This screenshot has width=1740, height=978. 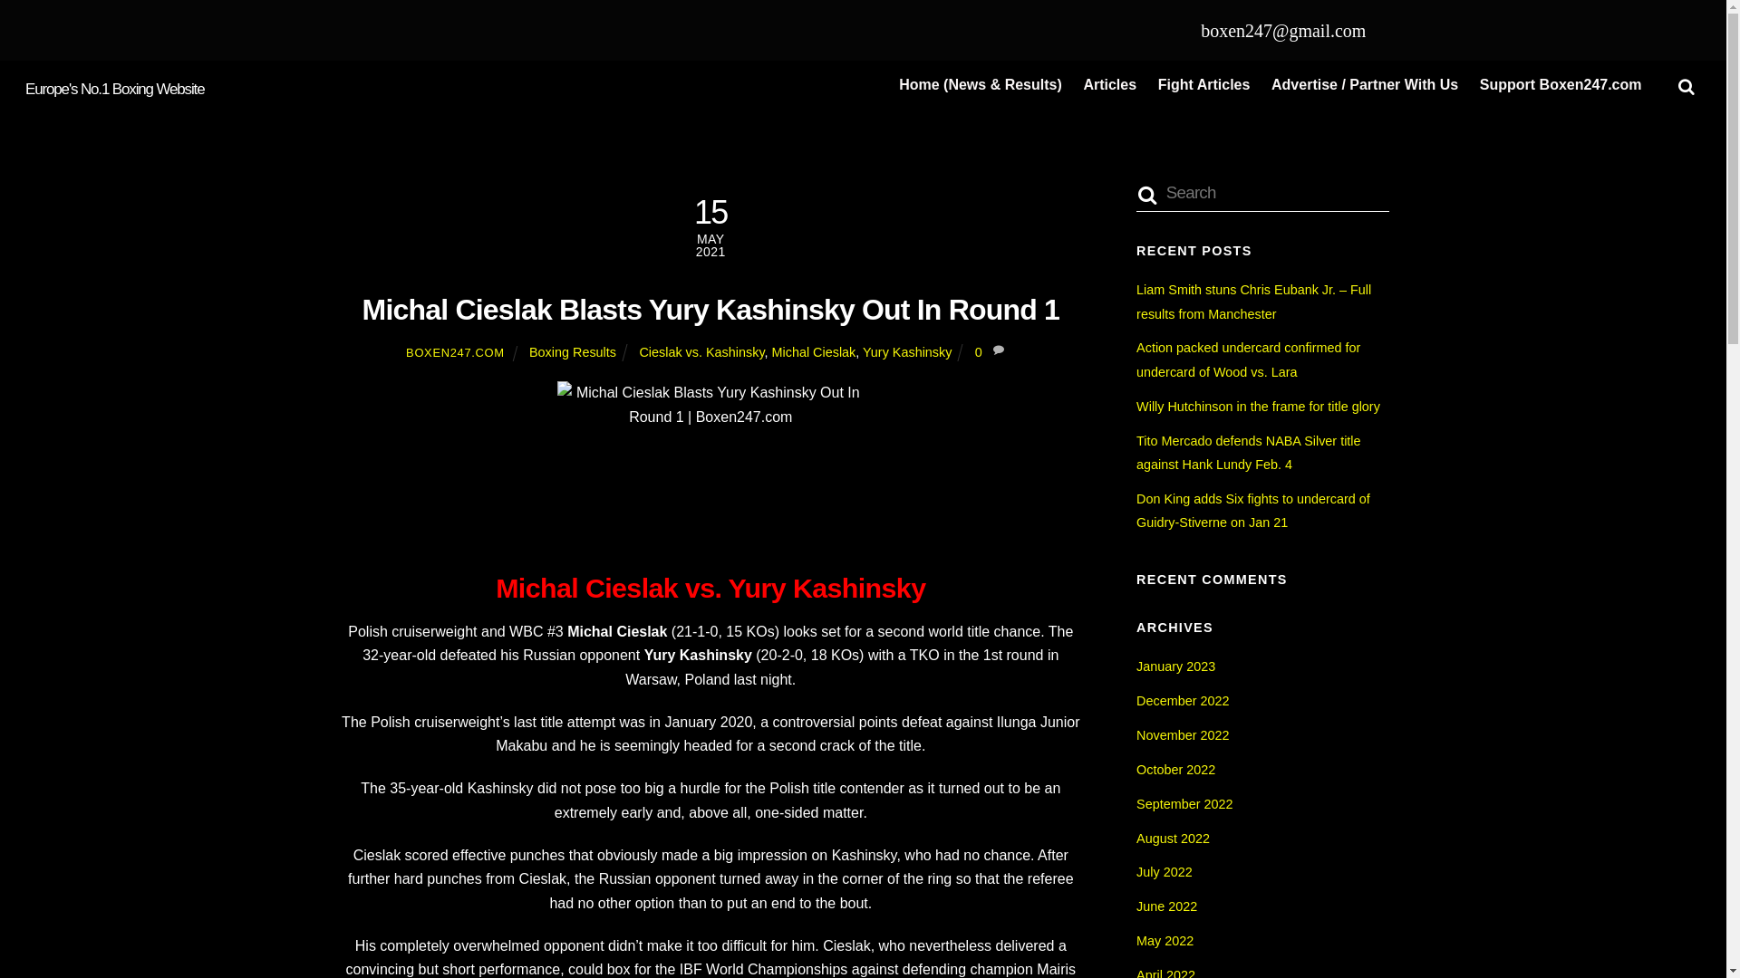 I want to click on Support Boxen247.com, so click(x=1560, y=85).